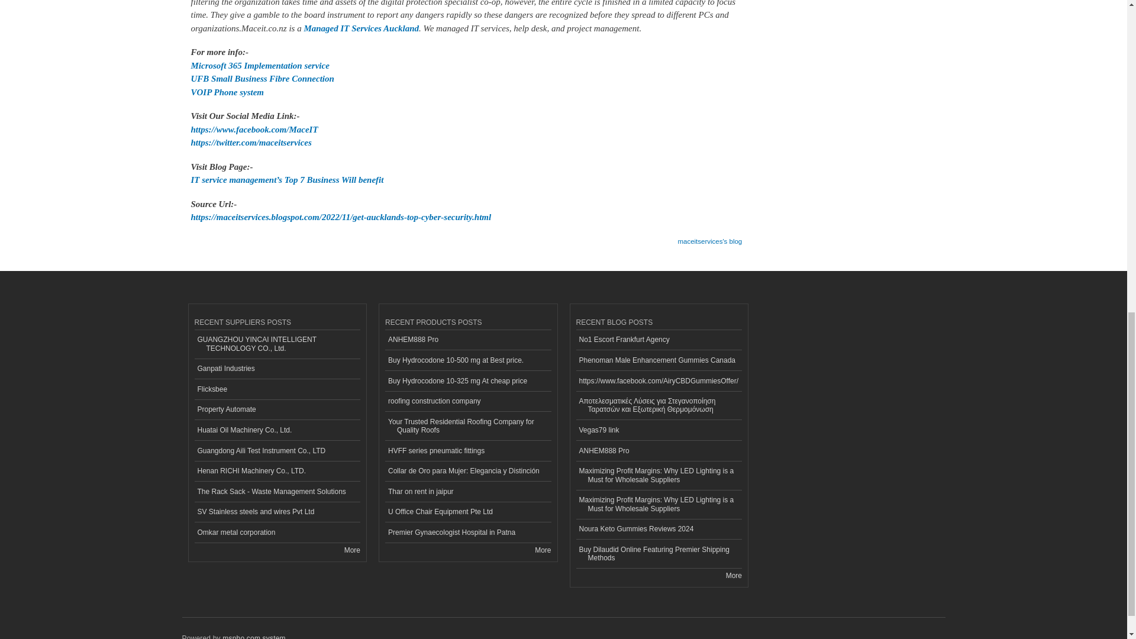 Image resolution: width=1136 pixels, height=639 pixels. Describe the element at coordinates (734, 575) in the screenshot. I see `Read the latest blog entries.` at that location.